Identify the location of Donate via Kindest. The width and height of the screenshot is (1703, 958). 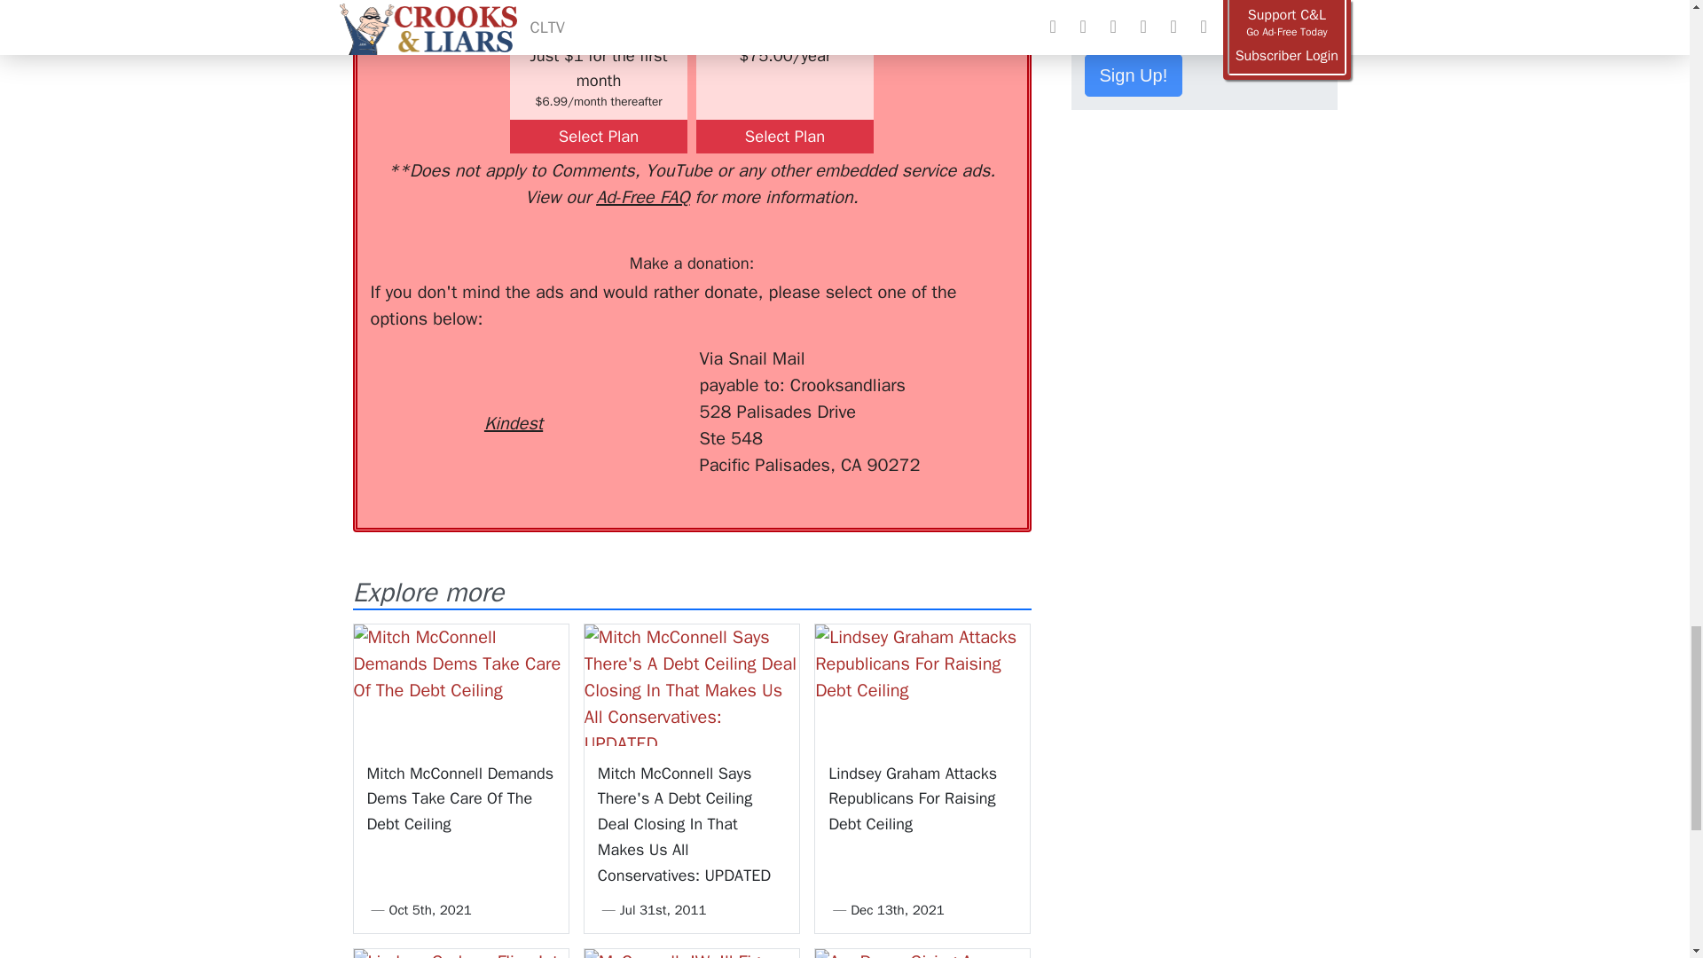
(513, 390).